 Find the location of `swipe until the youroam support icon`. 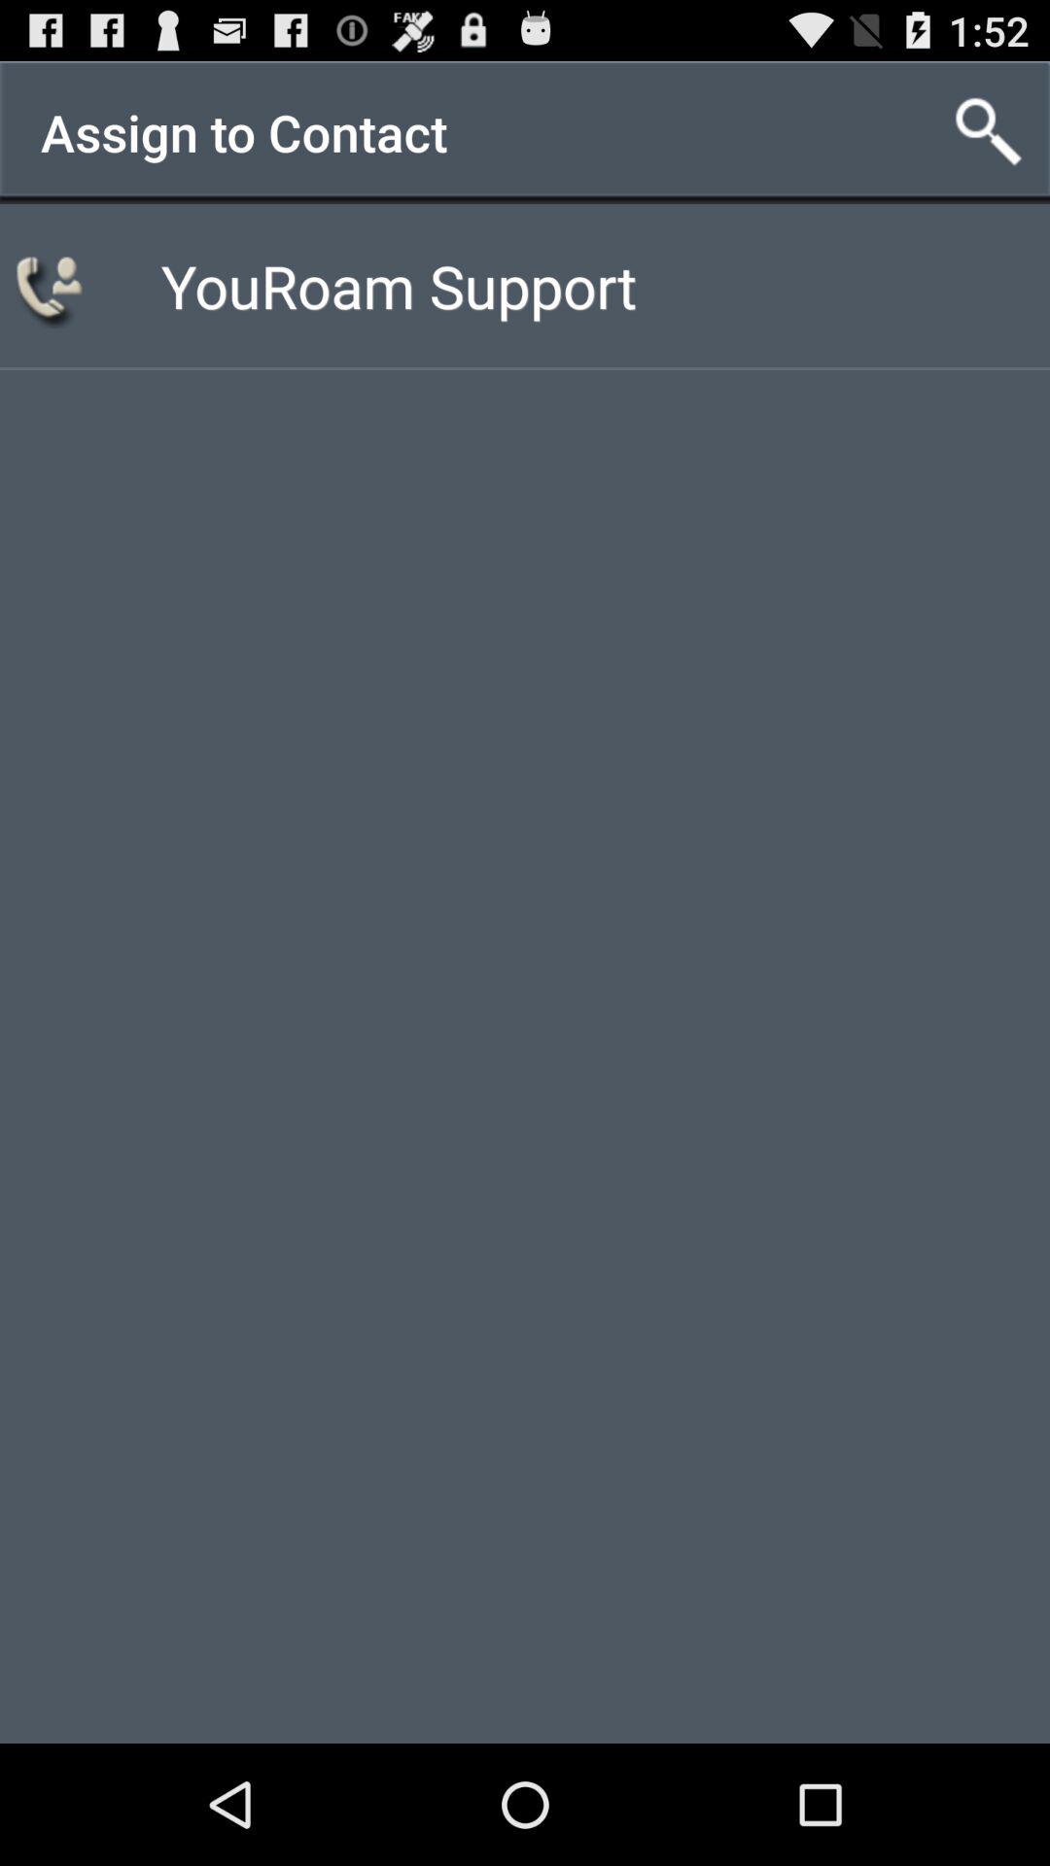

swipe until the youroam support icon is located at coordinates (399, 286).